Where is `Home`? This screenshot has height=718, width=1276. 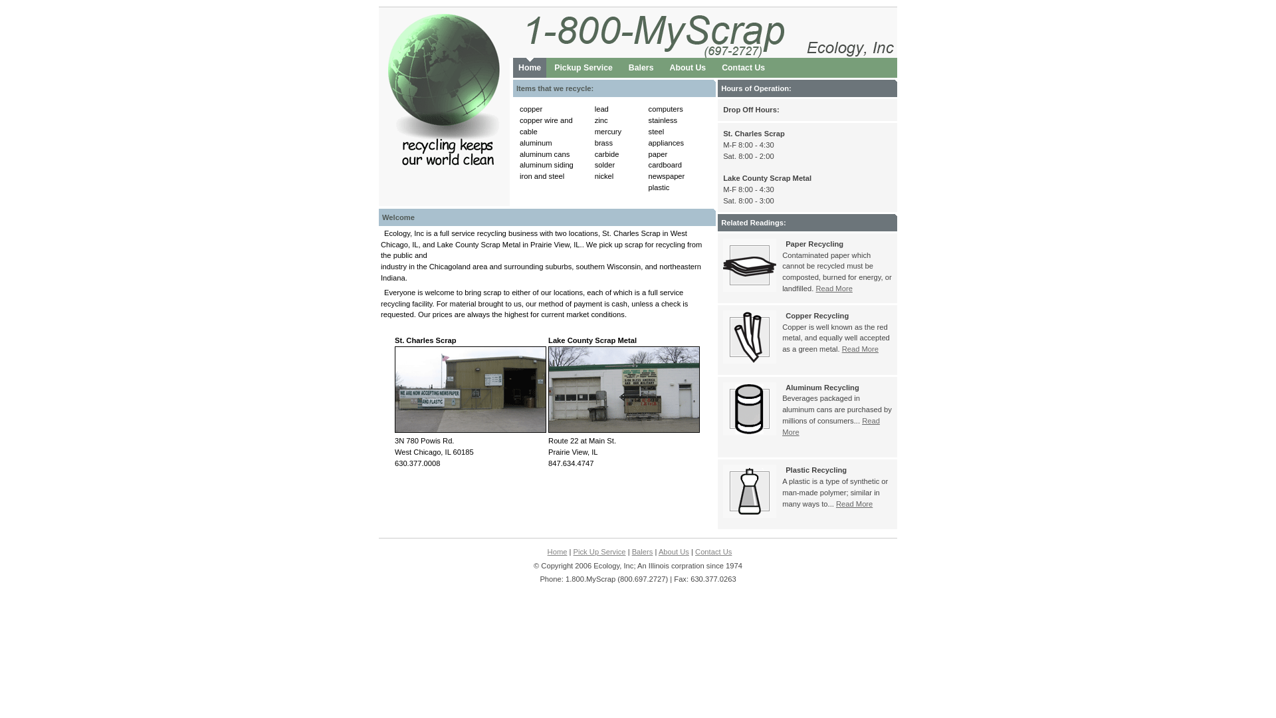 Home is located at coordinates (530, 68).